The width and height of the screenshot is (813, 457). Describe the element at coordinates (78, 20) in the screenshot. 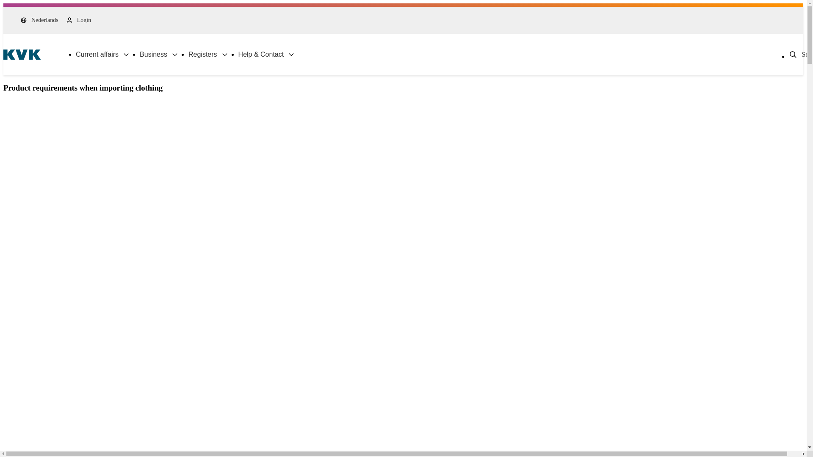

I see `Login` at that location.